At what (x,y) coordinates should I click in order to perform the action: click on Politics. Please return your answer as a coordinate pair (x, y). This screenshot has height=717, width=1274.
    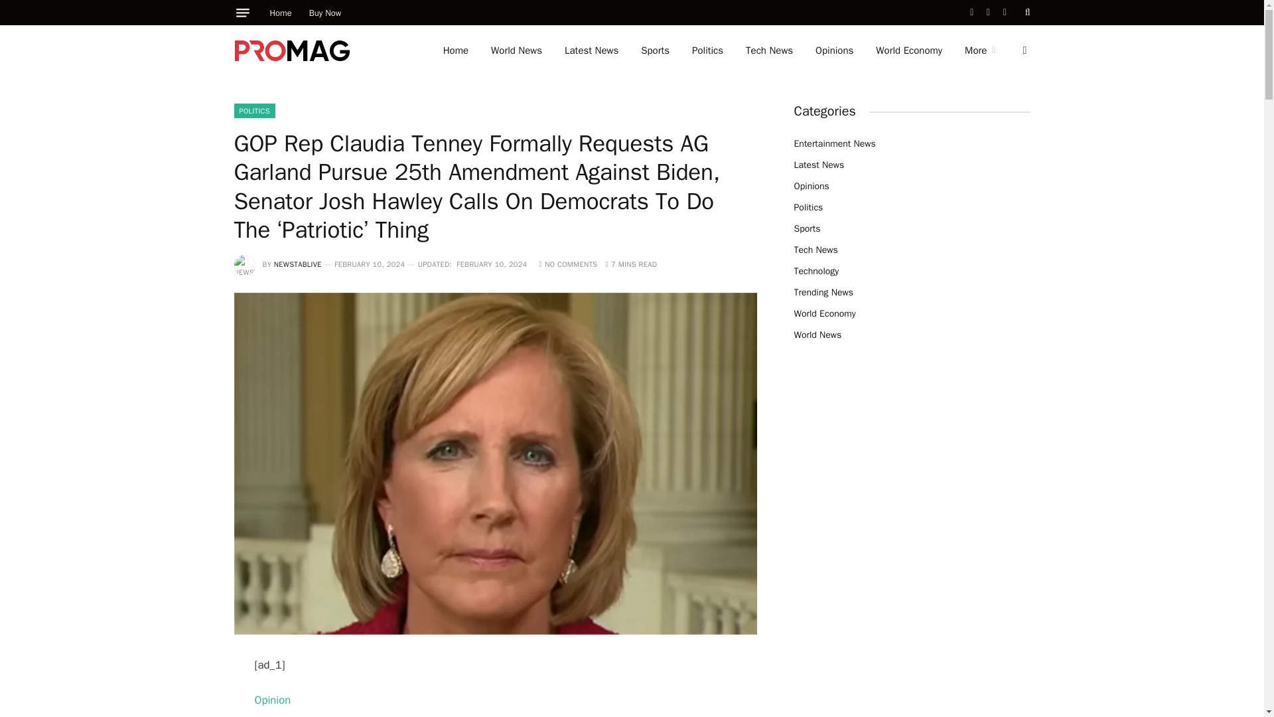
    Looking at the image, I should click on (707, 50).